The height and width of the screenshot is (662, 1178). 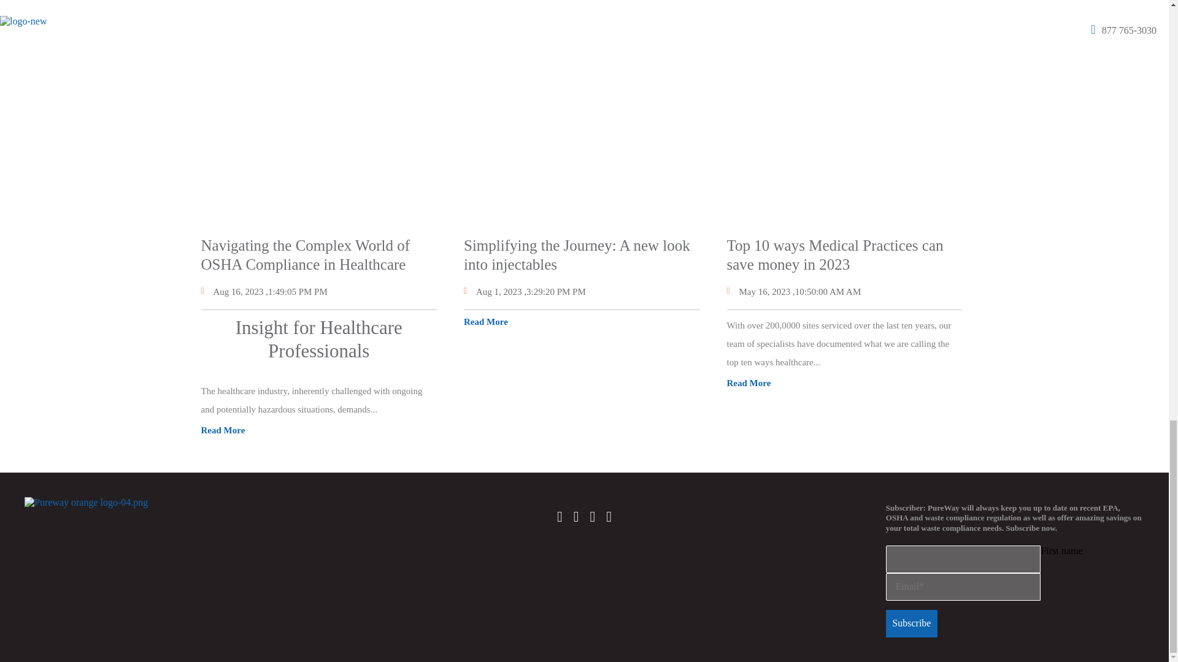 I want to click on click here, so click(x=805, y=1).